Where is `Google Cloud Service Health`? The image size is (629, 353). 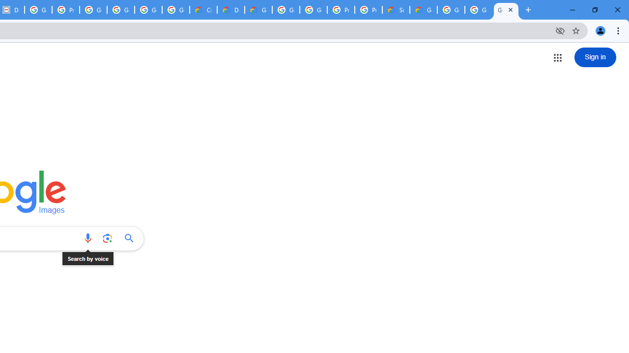 Google Cloud Service Health is located at coordinates (424, 10).